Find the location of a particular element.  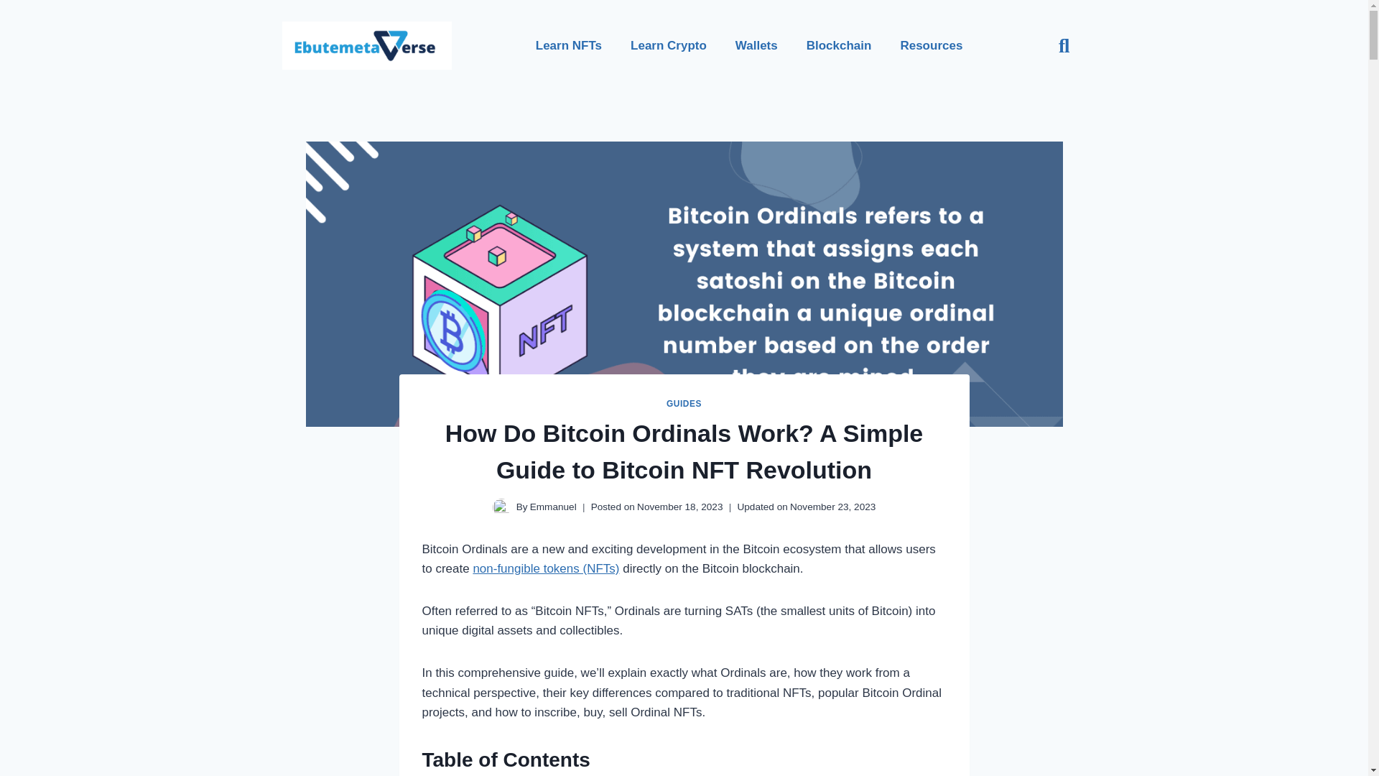

Learn Crypto is located at coordinates (669, 46).